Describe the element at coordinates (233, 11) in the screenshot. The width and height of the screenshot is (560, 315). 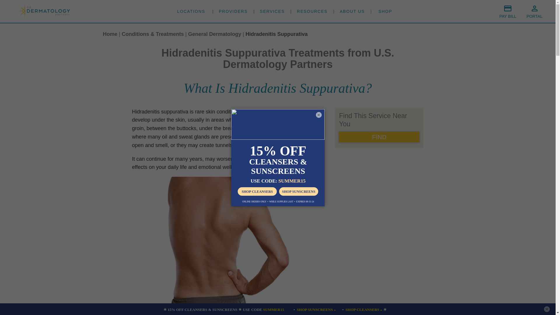
I see `PROVIDERS` at that location.